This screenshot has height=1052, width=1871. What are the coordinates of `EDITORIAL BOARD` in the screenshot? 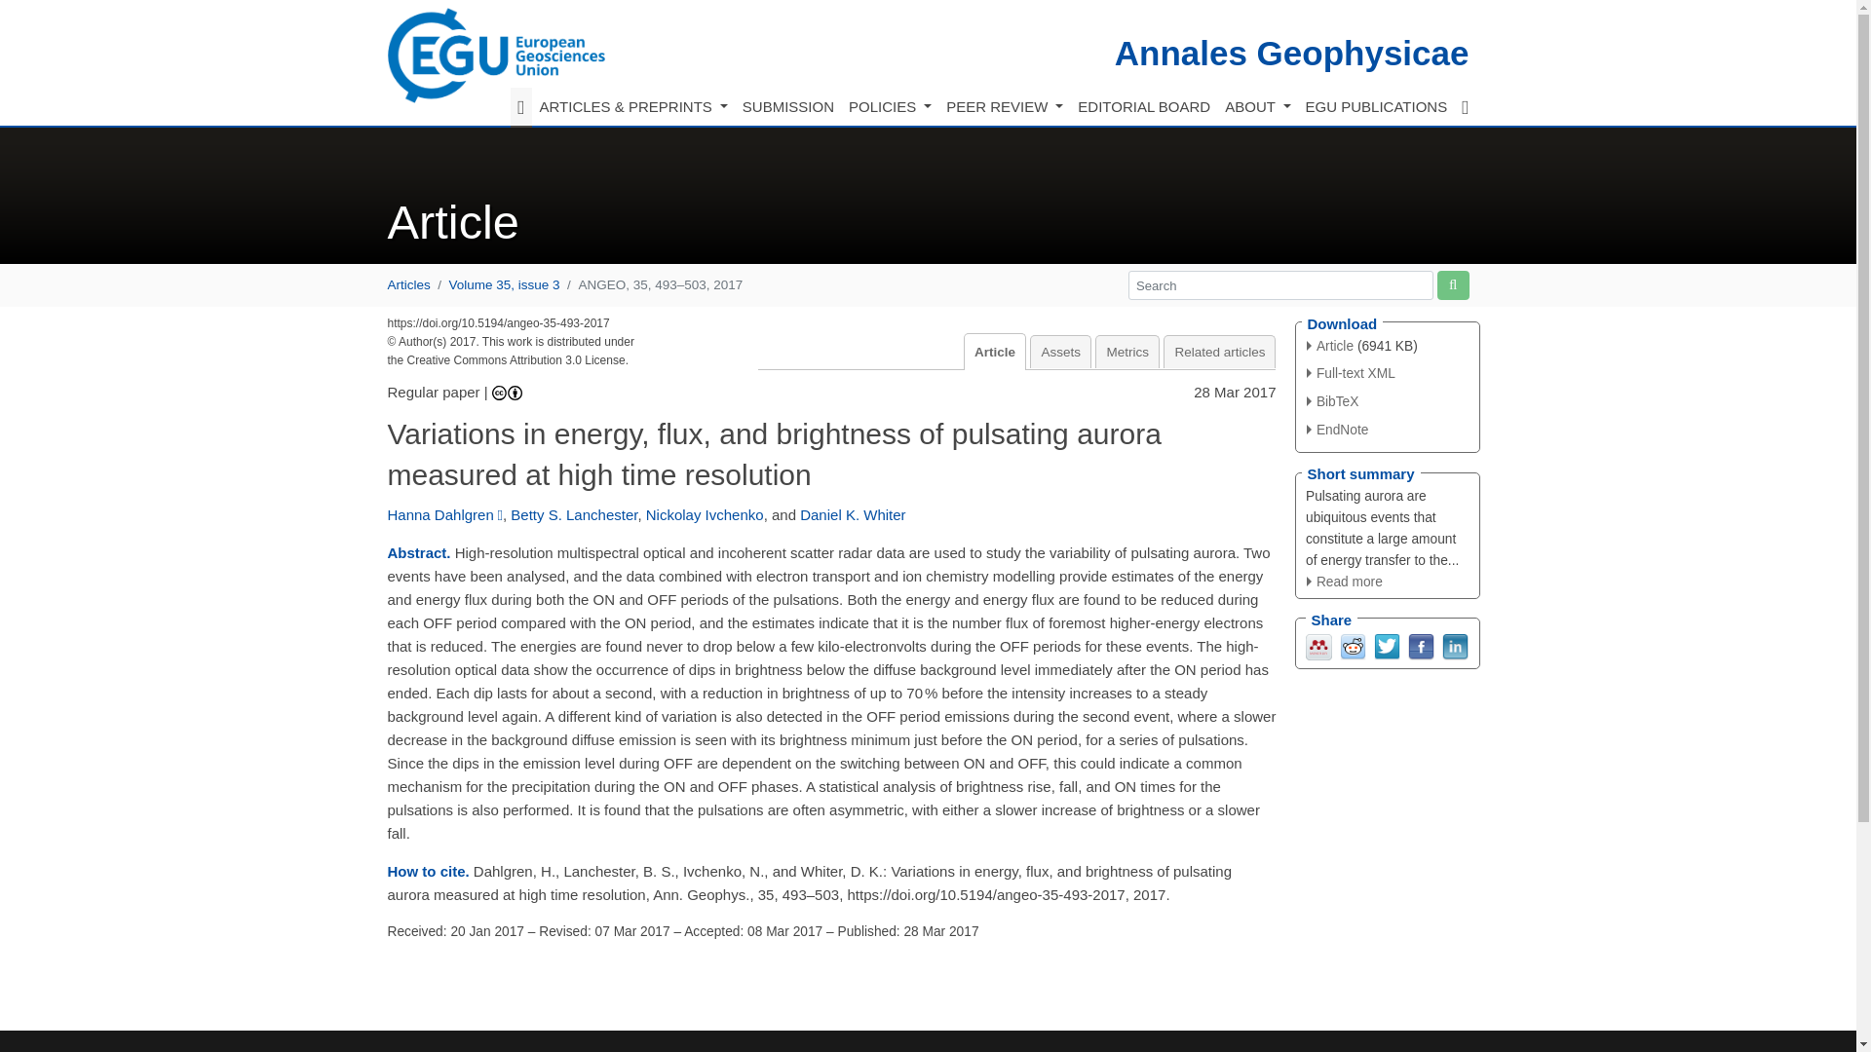 It's located at (1144, 107).